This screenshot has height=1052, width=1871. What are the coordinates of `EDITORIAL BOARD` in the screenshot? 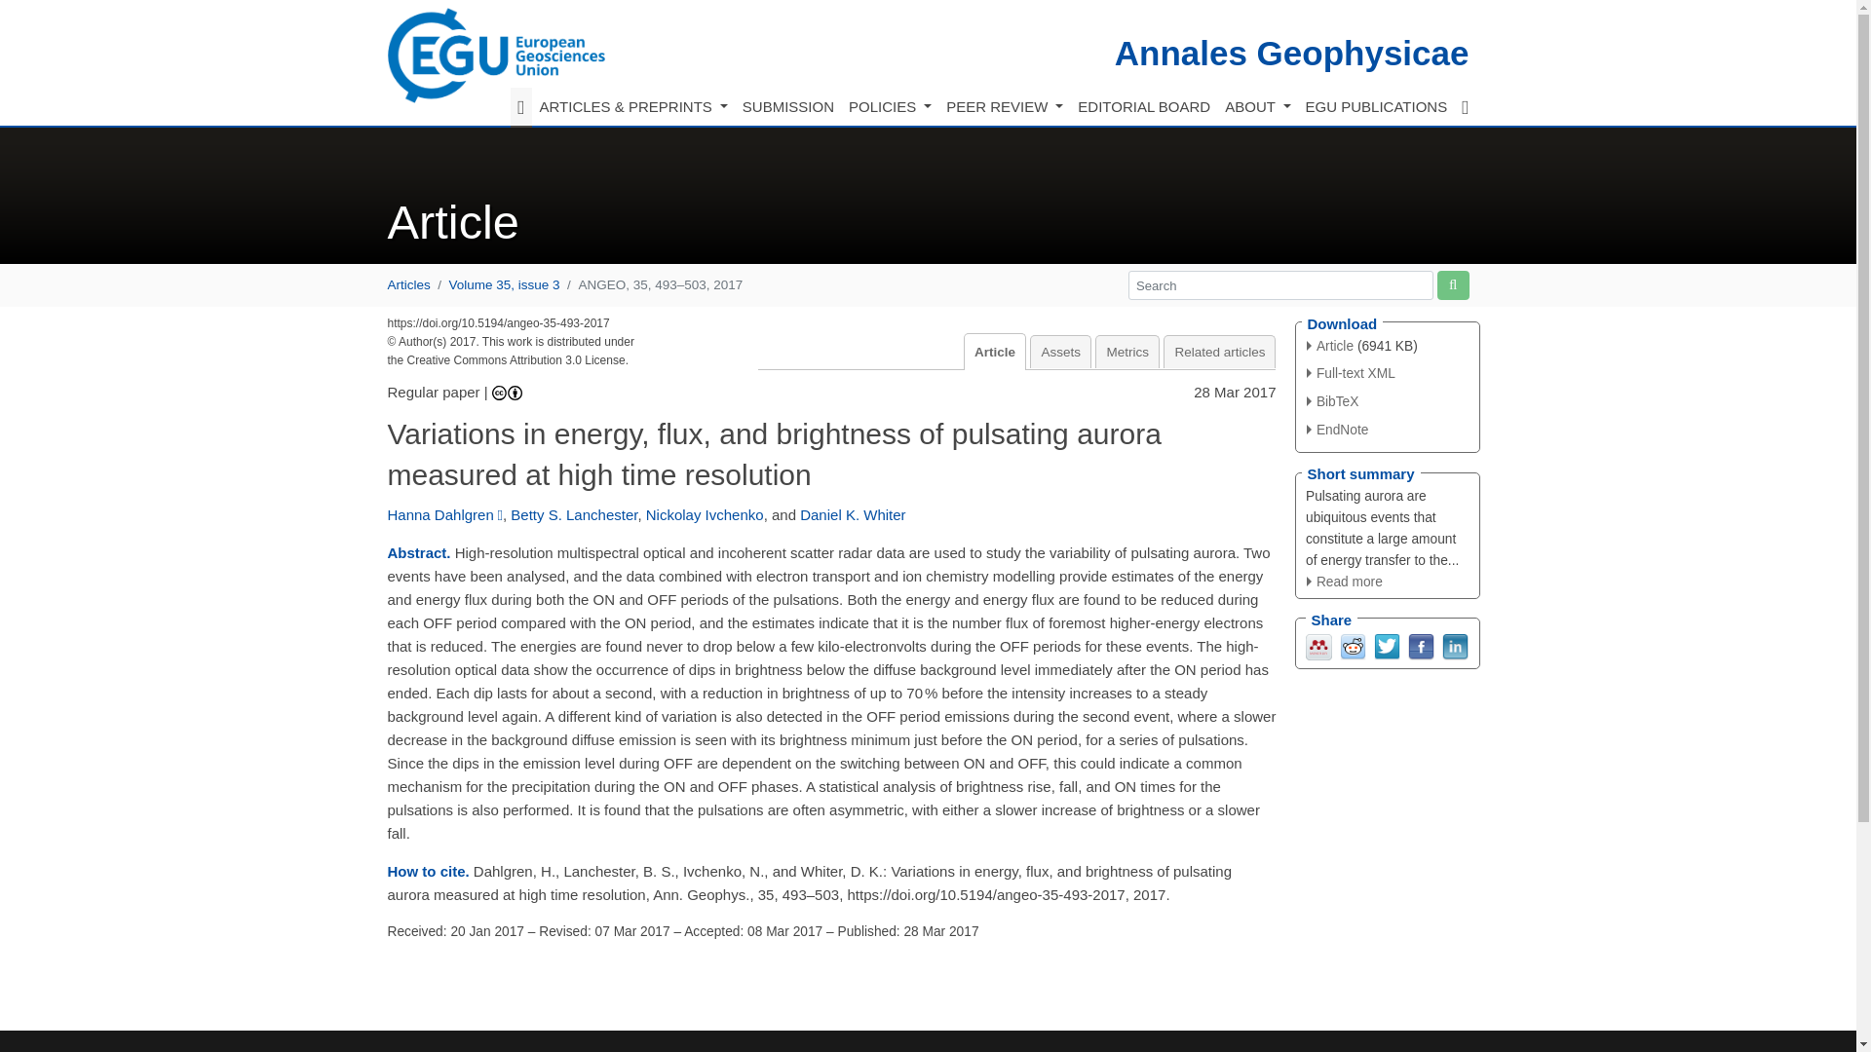 It's located at (1144, 107).